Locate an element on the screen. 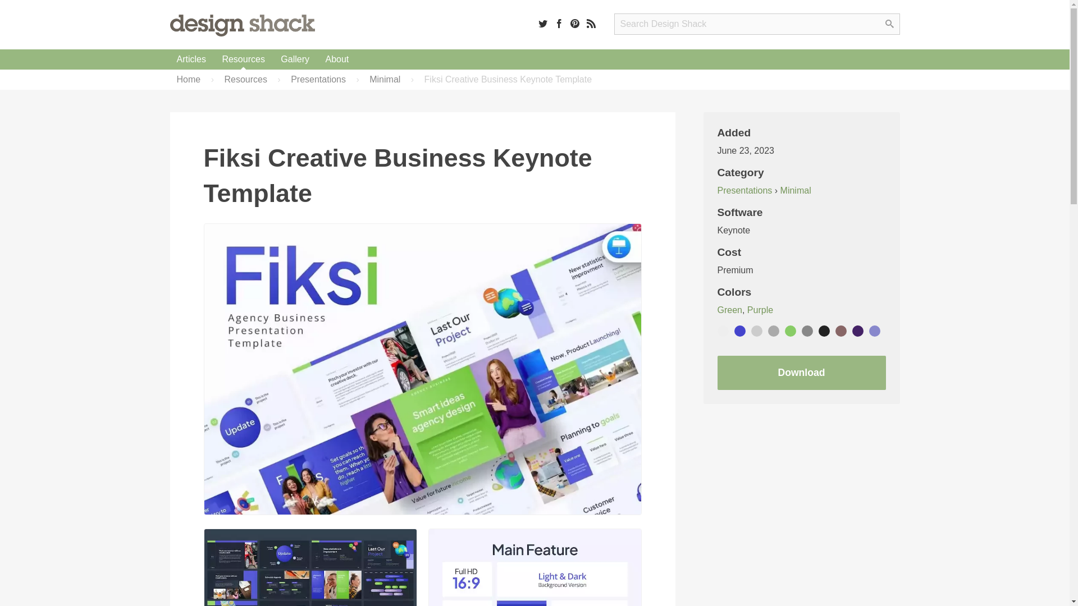 Image resolution: width=1078 pixels, height=606 pixels. Design Shack is located at coordinates (241, 25).